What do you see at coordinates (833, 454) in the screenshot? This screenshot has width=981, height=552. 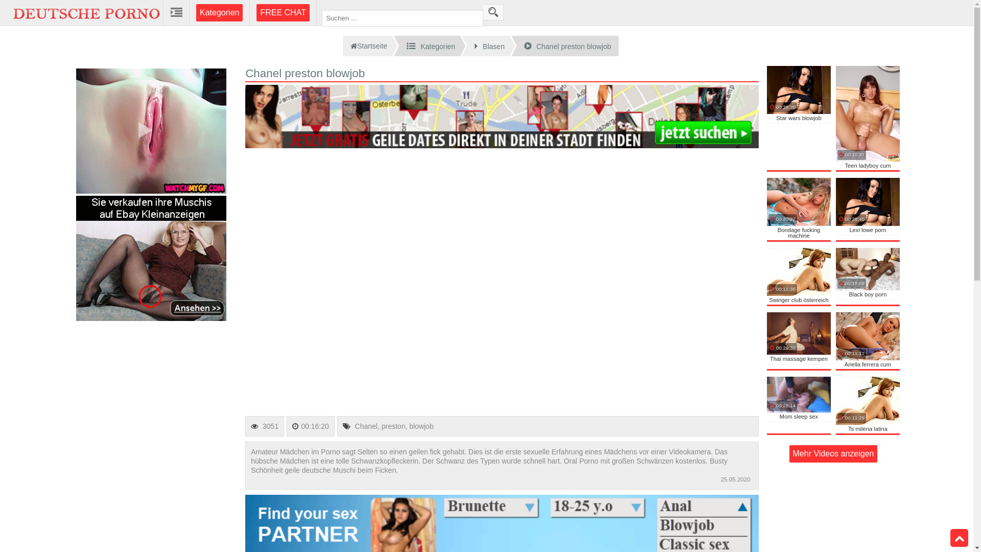 I see `Mehr Videos anzeigen` at bounding box center [833, 454].